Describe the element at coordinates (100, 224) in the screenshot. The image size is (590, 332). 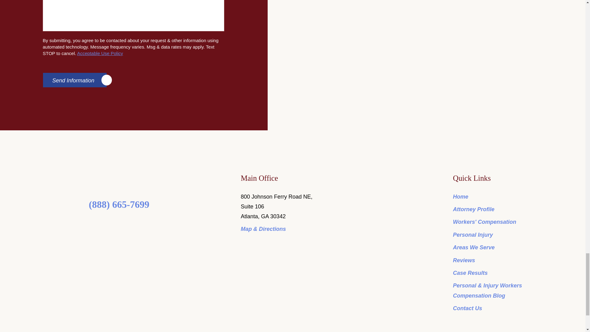
I see `Facebook` at that location.